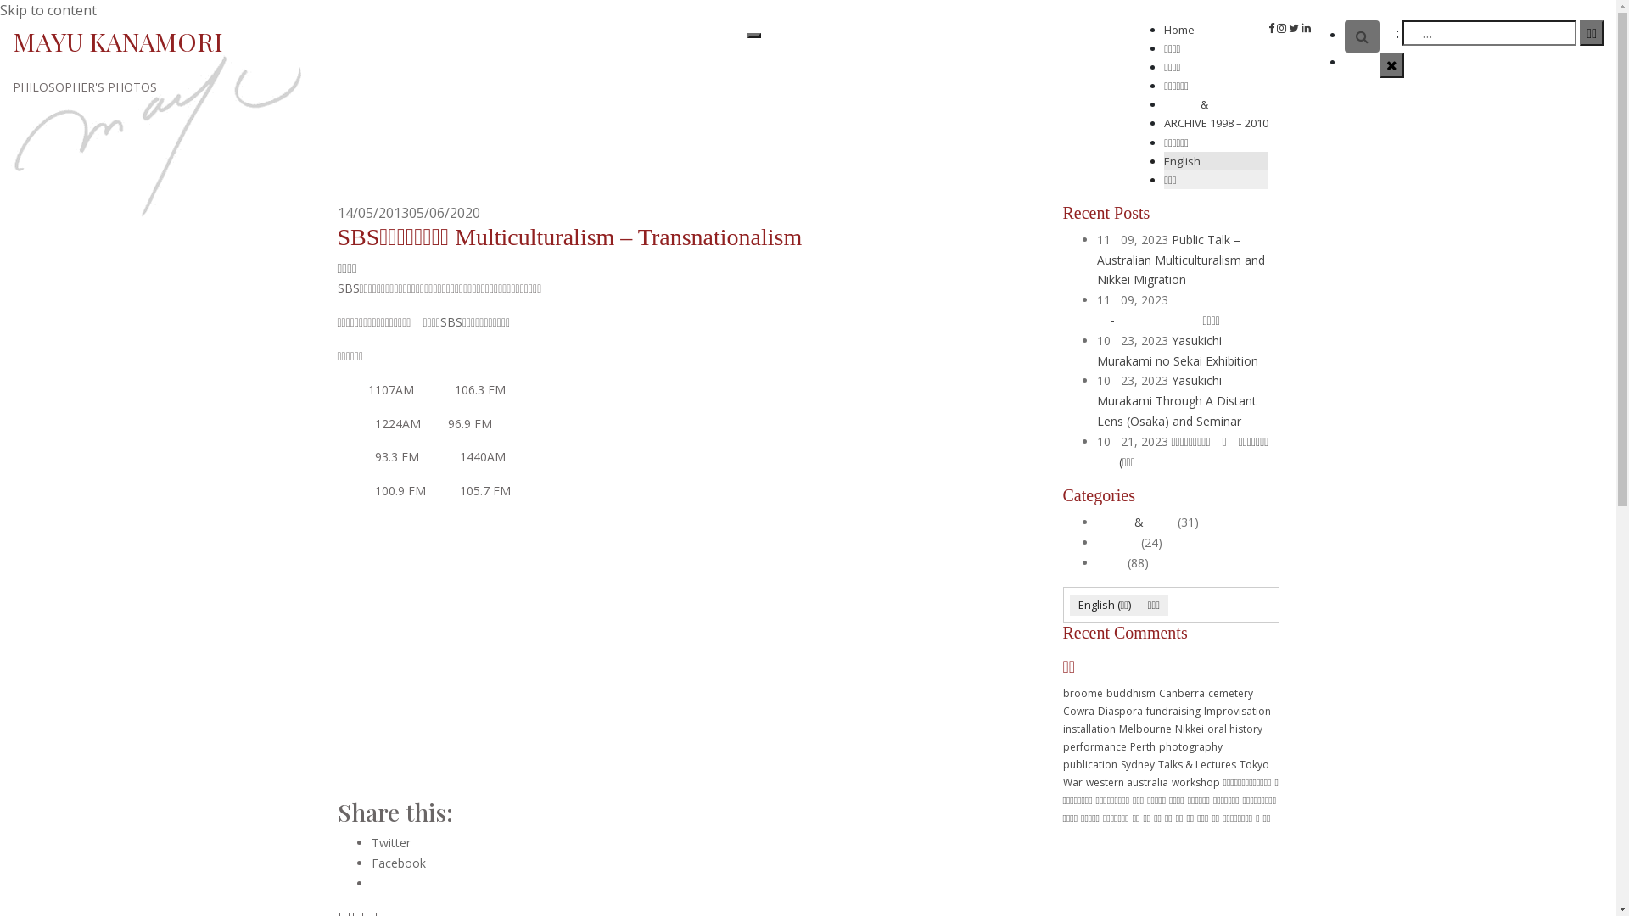  Describe the element at coordinates (1196, 765) in the screenshot. I see `Talks & Lectures` at that location.